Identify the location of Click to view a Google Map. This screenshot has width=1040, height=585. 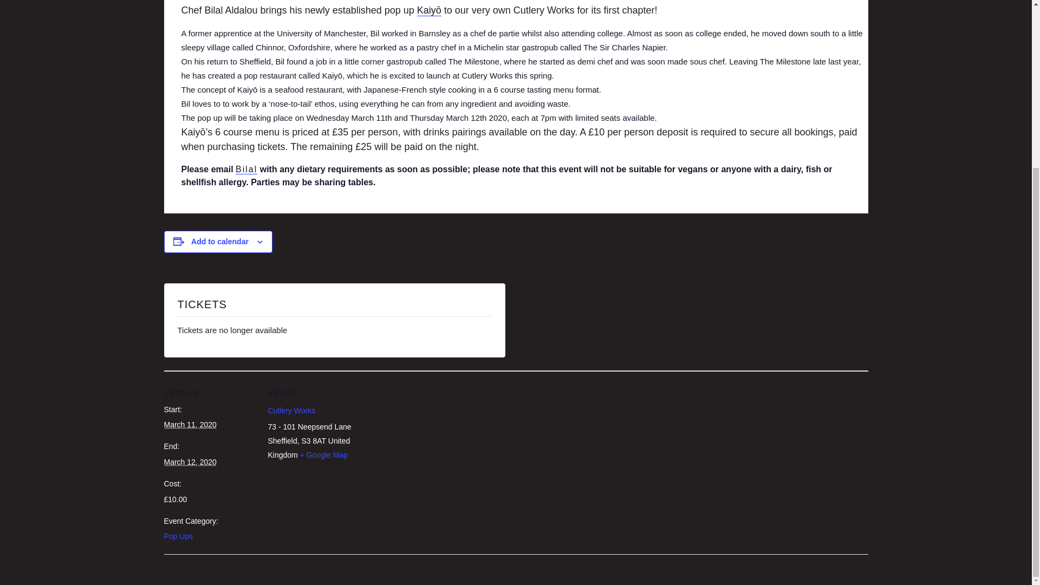
(324, 454).